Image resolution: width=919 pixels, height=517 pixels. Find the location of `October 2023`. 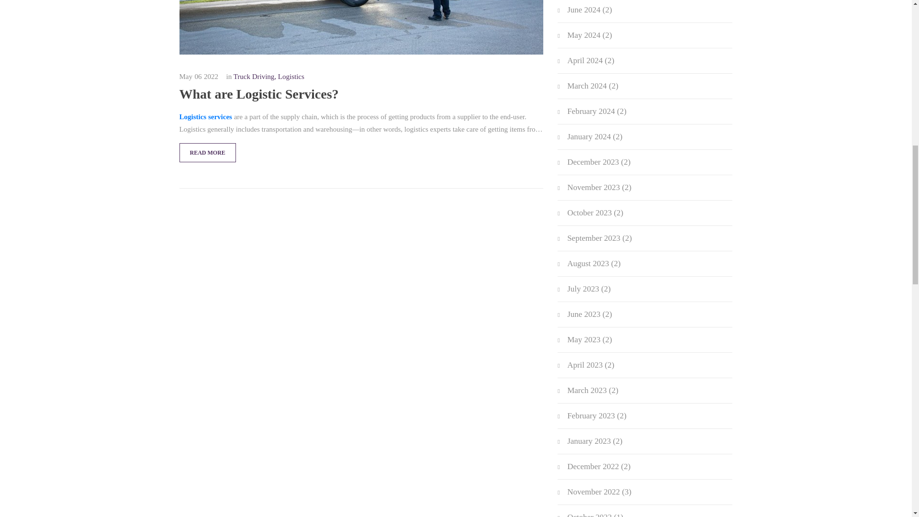

October 2023 is located at coordinates (589, 213).